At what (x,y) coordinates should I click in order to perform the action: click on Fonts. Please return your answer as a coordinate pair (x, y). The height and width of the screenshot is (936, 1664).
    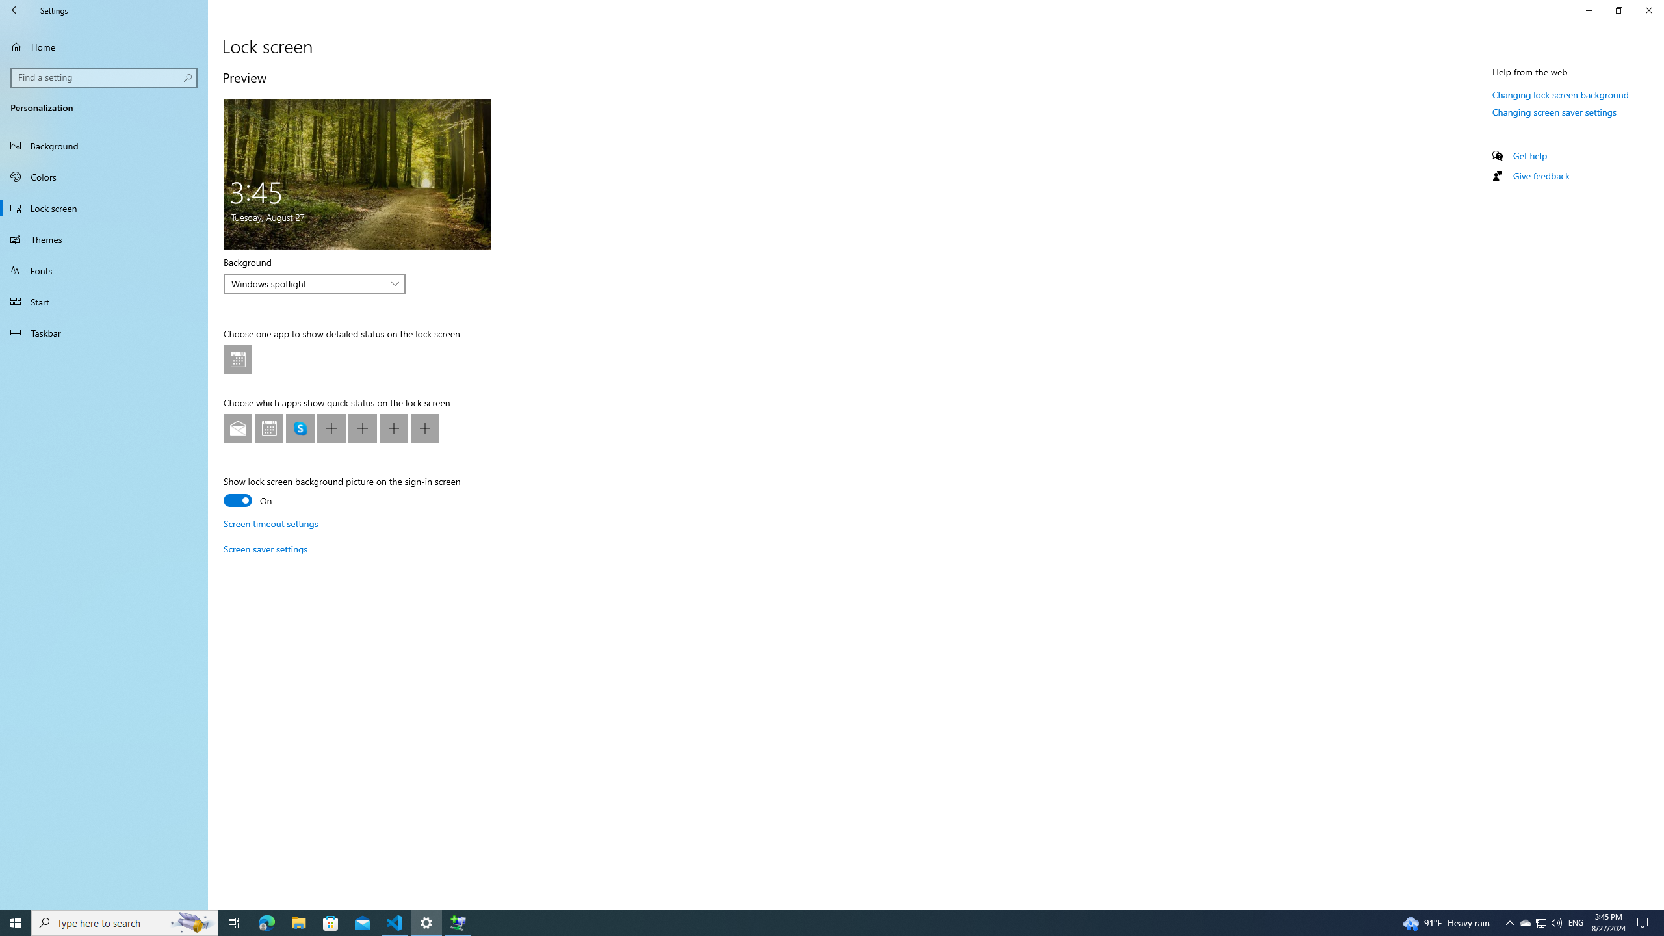
    Looking at the image, I should click on (104, 270).